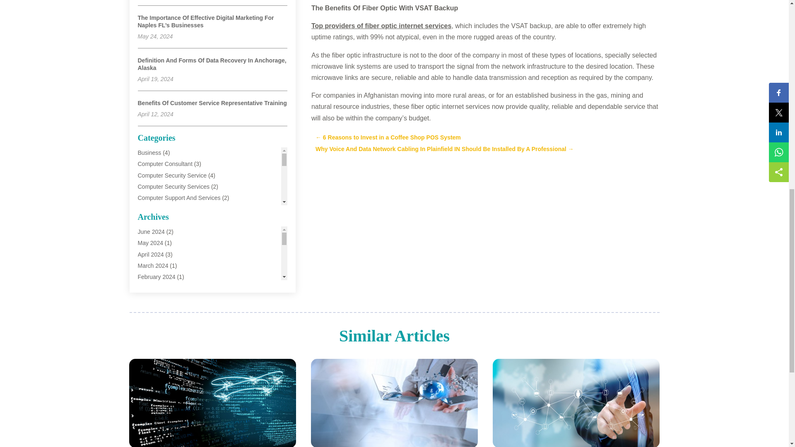  I want to click on Software Development, so click(167, 321).